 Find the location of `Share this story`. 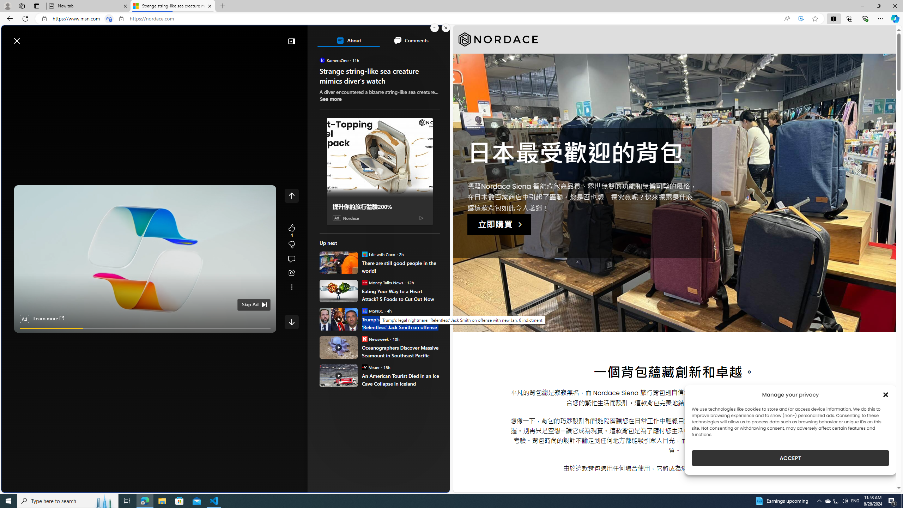

Share this story is located at coordinates (291, 273).